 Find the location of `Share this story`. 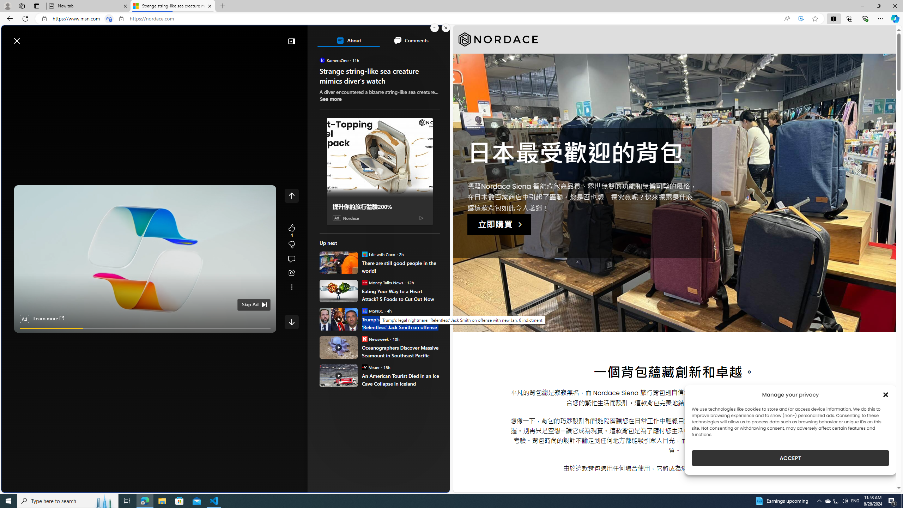

Share this story is located at coordinates (291, 273).